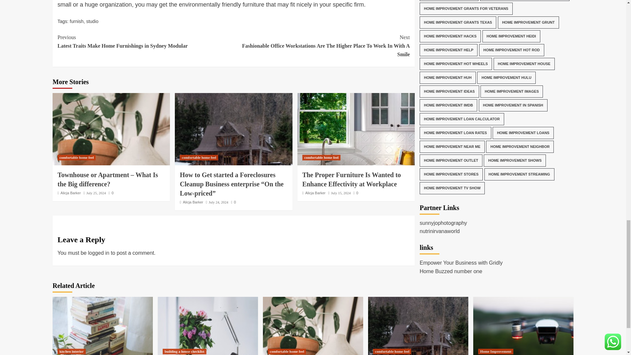 Image resolution: width=631 pixels, height=355 pixels. Describe the element at coordinates (199, 157) in the screenshot. I see `comfortable home feel` at that location.